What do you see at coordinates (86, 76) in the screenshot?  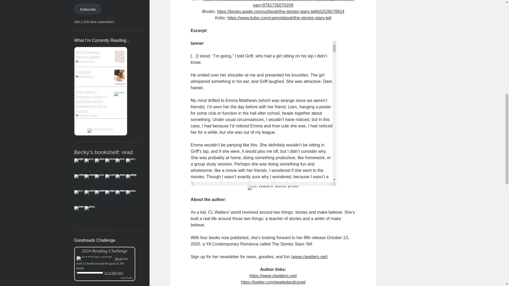 I see `Ruthie Knox` at bounding box center [86, 76].